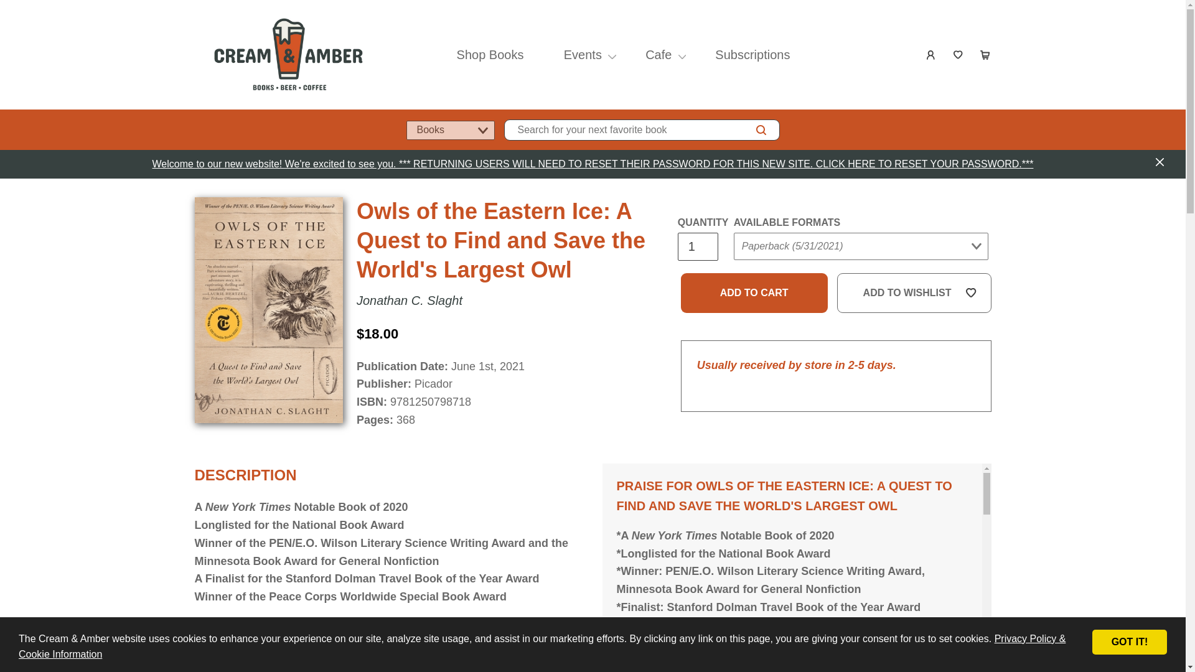 The image size is (1195, 672). What do you see at coordinates (682, 55) in the screenshot?
I see `CAFE SUB-NAVIGATION` at bounding box center [682, 55].